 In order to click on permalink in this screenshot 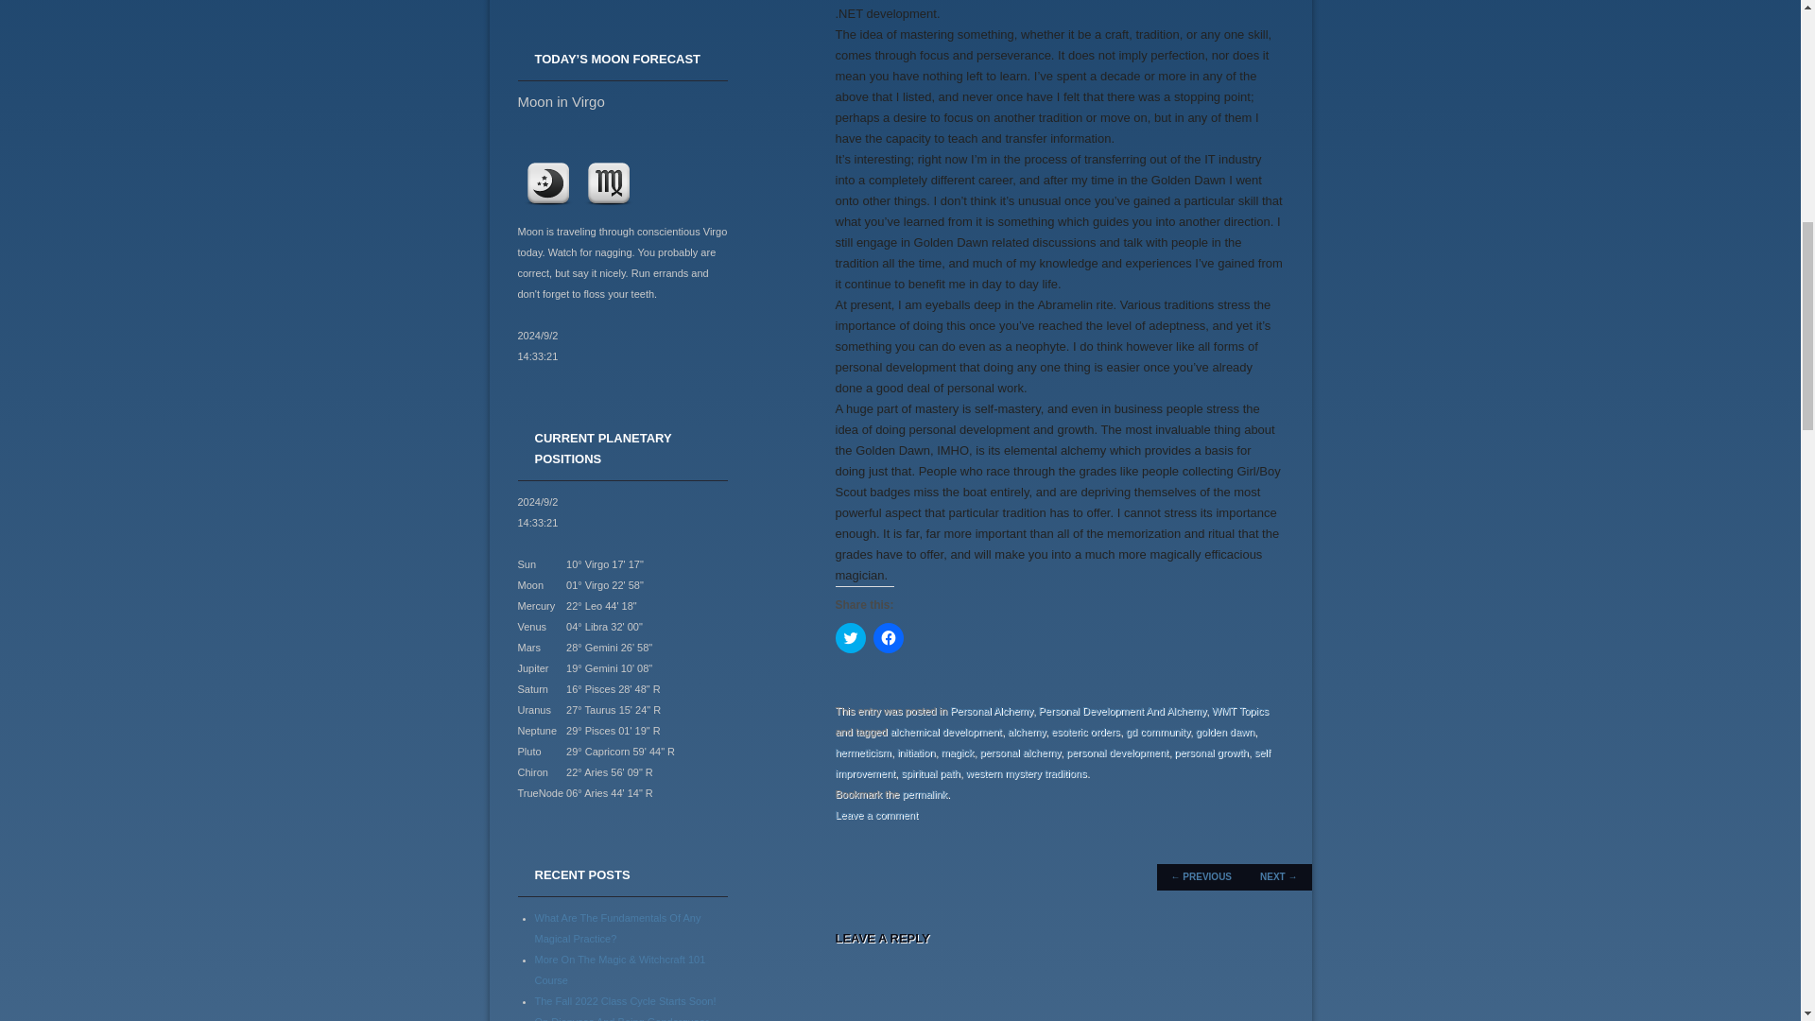, I will do `click(925, 793)`.